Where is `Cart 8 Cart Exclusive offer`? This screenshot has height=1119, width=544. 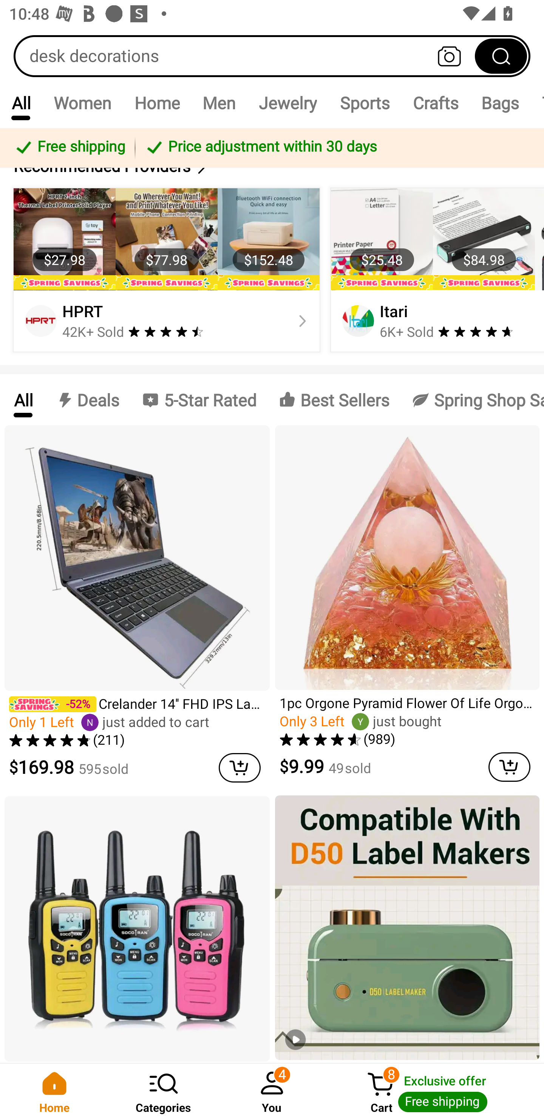
Cart 8 Cart Exclusive offer is located at coordinates (435, 1091).